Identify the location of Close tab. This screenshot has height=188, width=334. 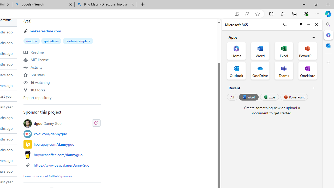
(133, 4).